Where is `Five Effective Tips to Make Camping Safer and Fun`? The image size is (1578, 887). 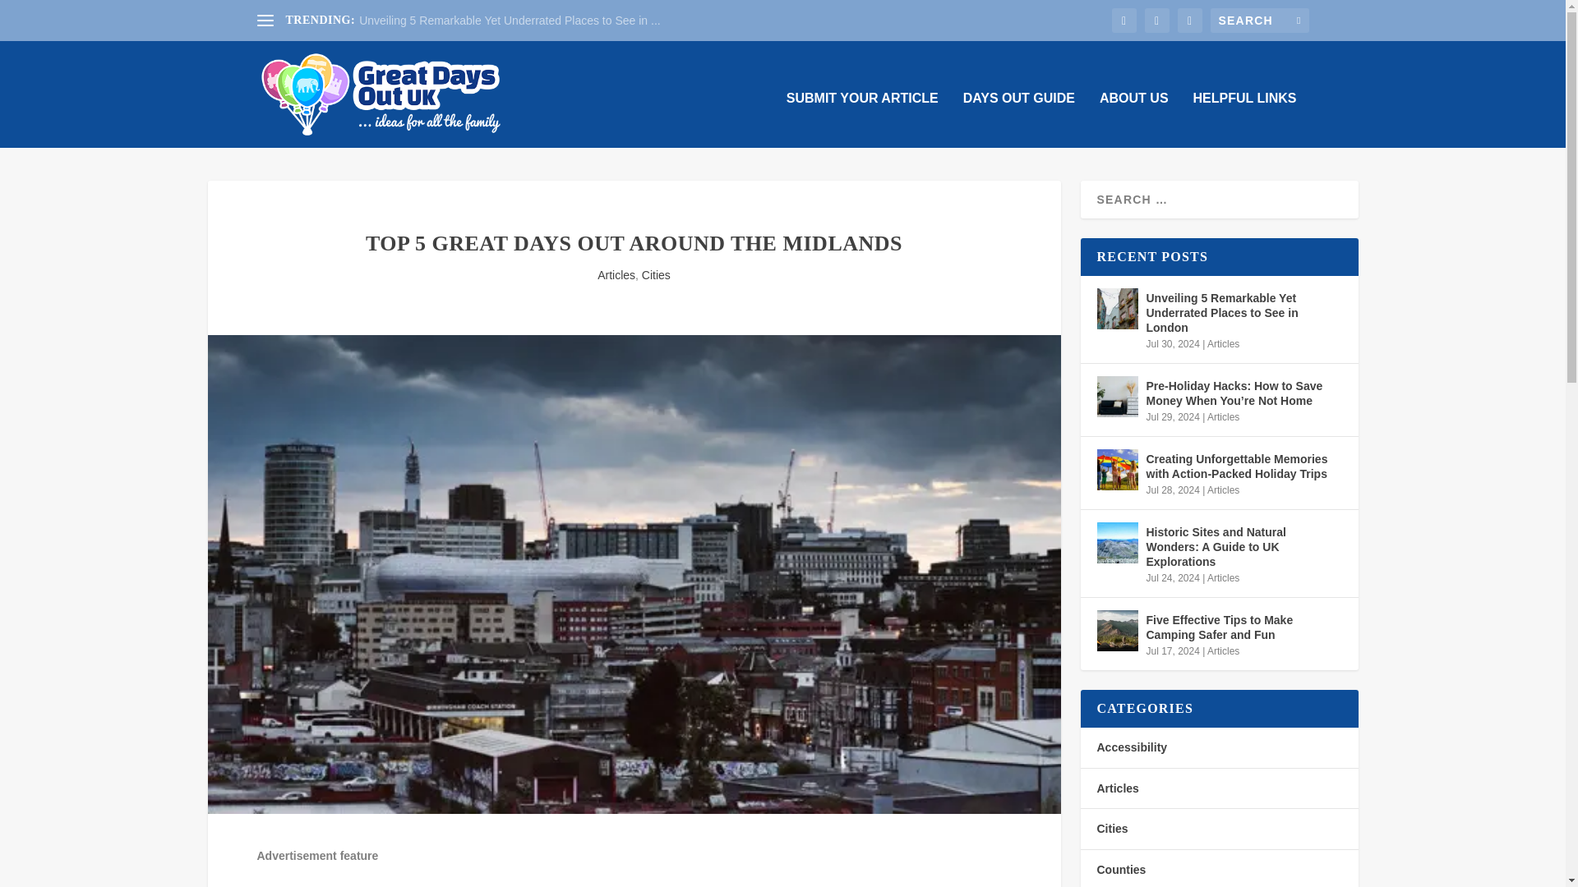 Five Effective Tips to Make Camping Safer and Fun is located at coordinates (1117, 631).